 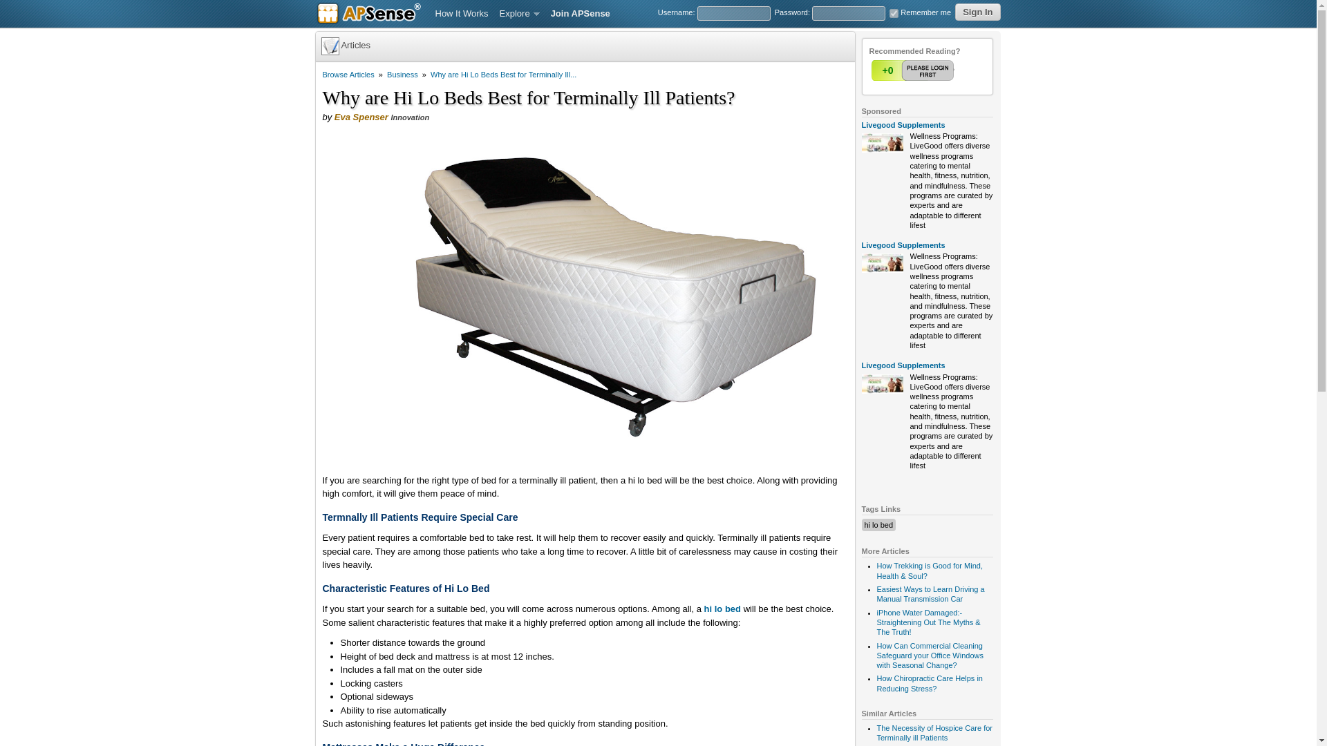 I want to click on Business, so click(x=402, y=75).